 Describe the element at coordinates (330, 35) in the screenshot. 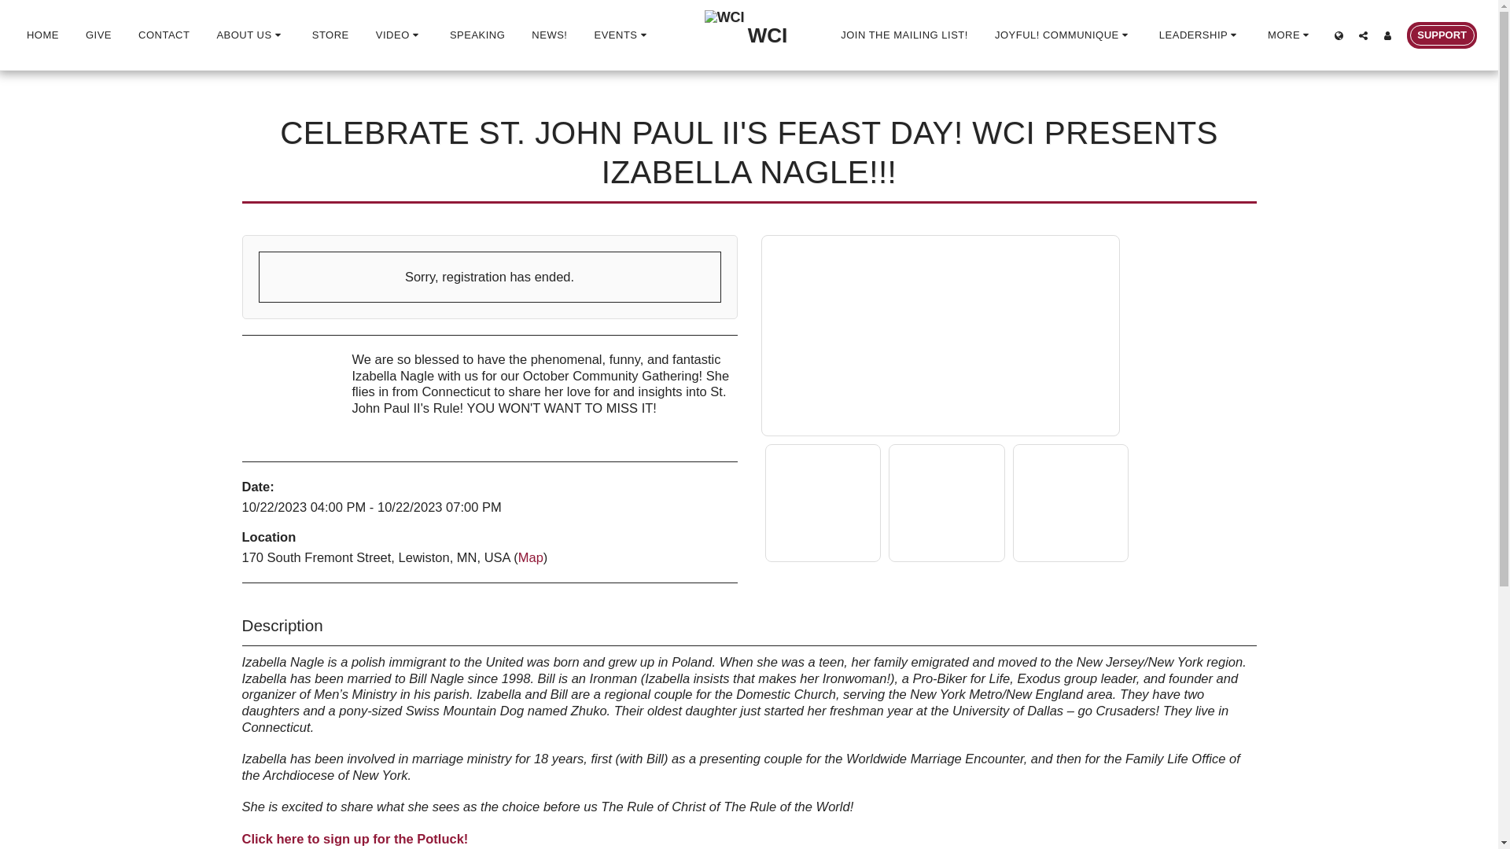

I see `STORE` at that location.